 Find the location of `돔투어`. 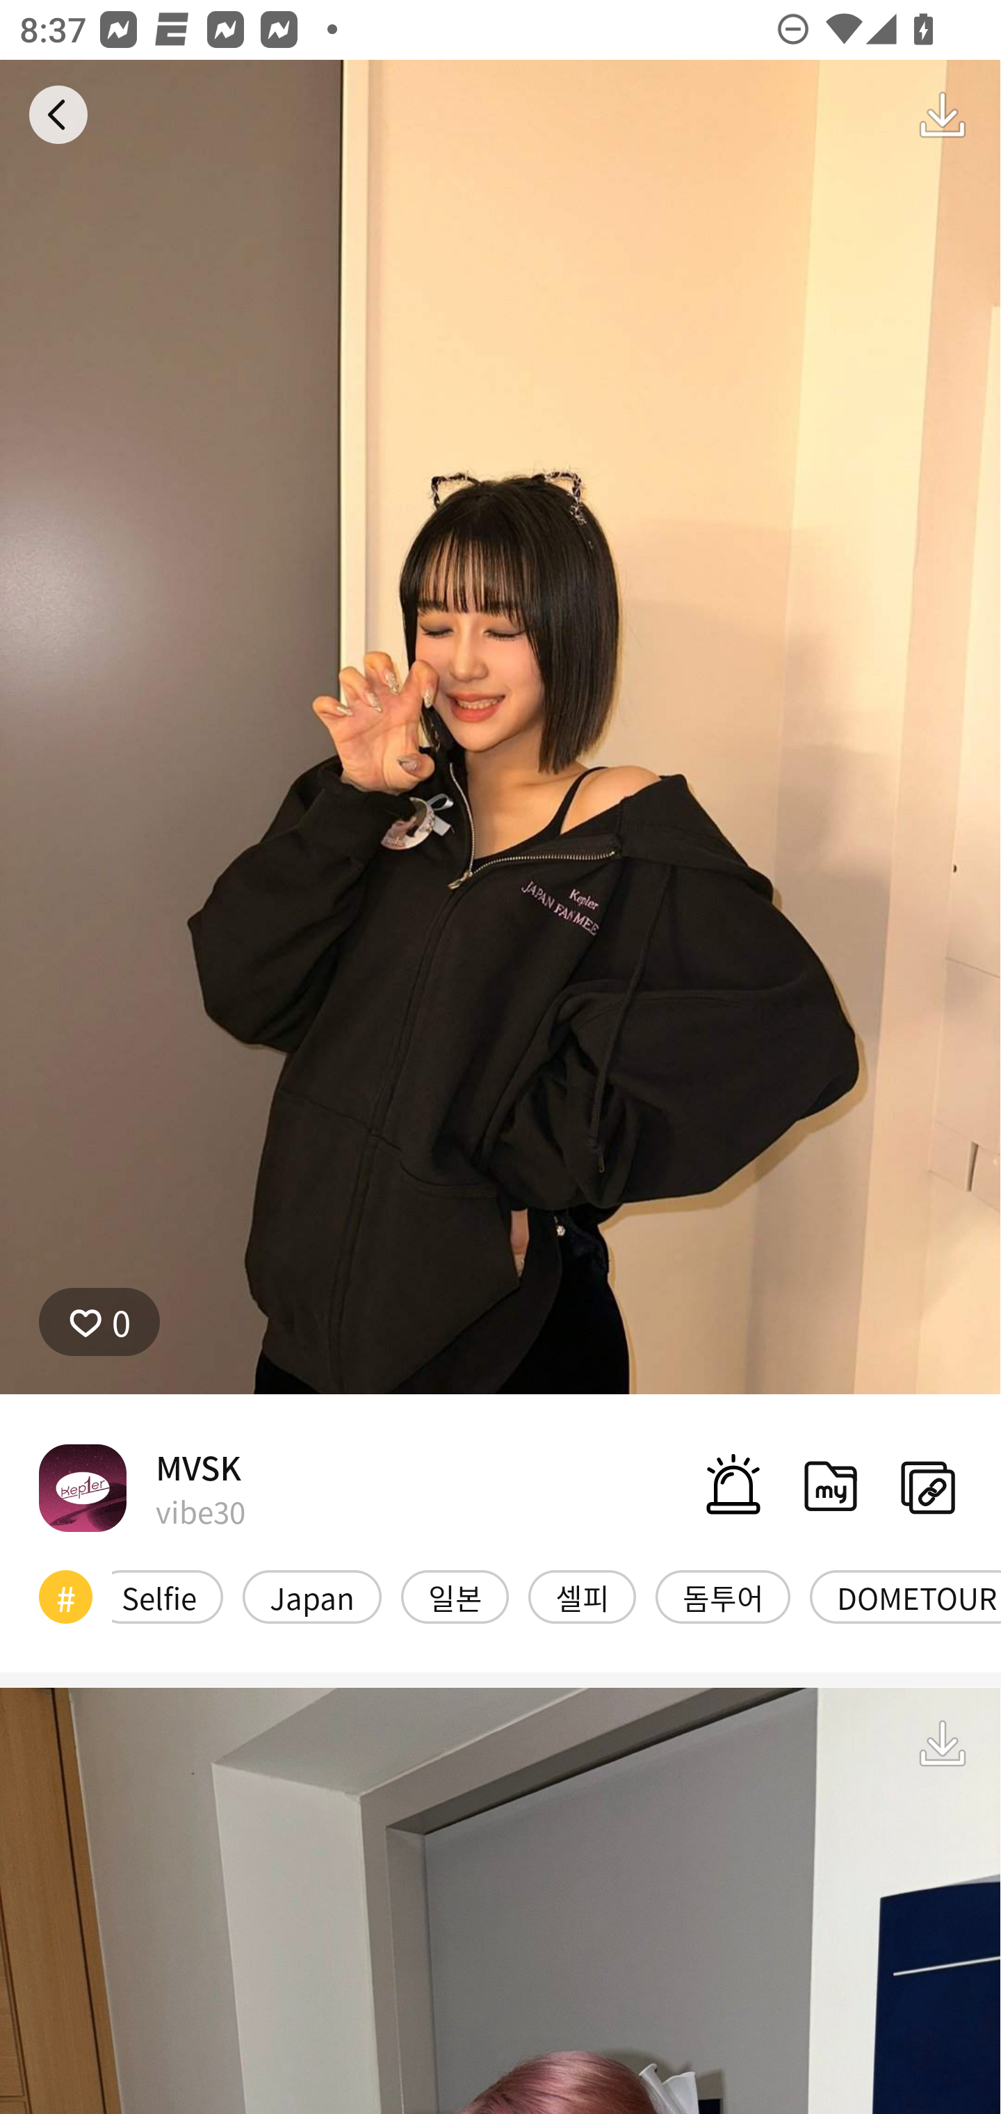

돔투어 is located at coordinates (723, 1597).